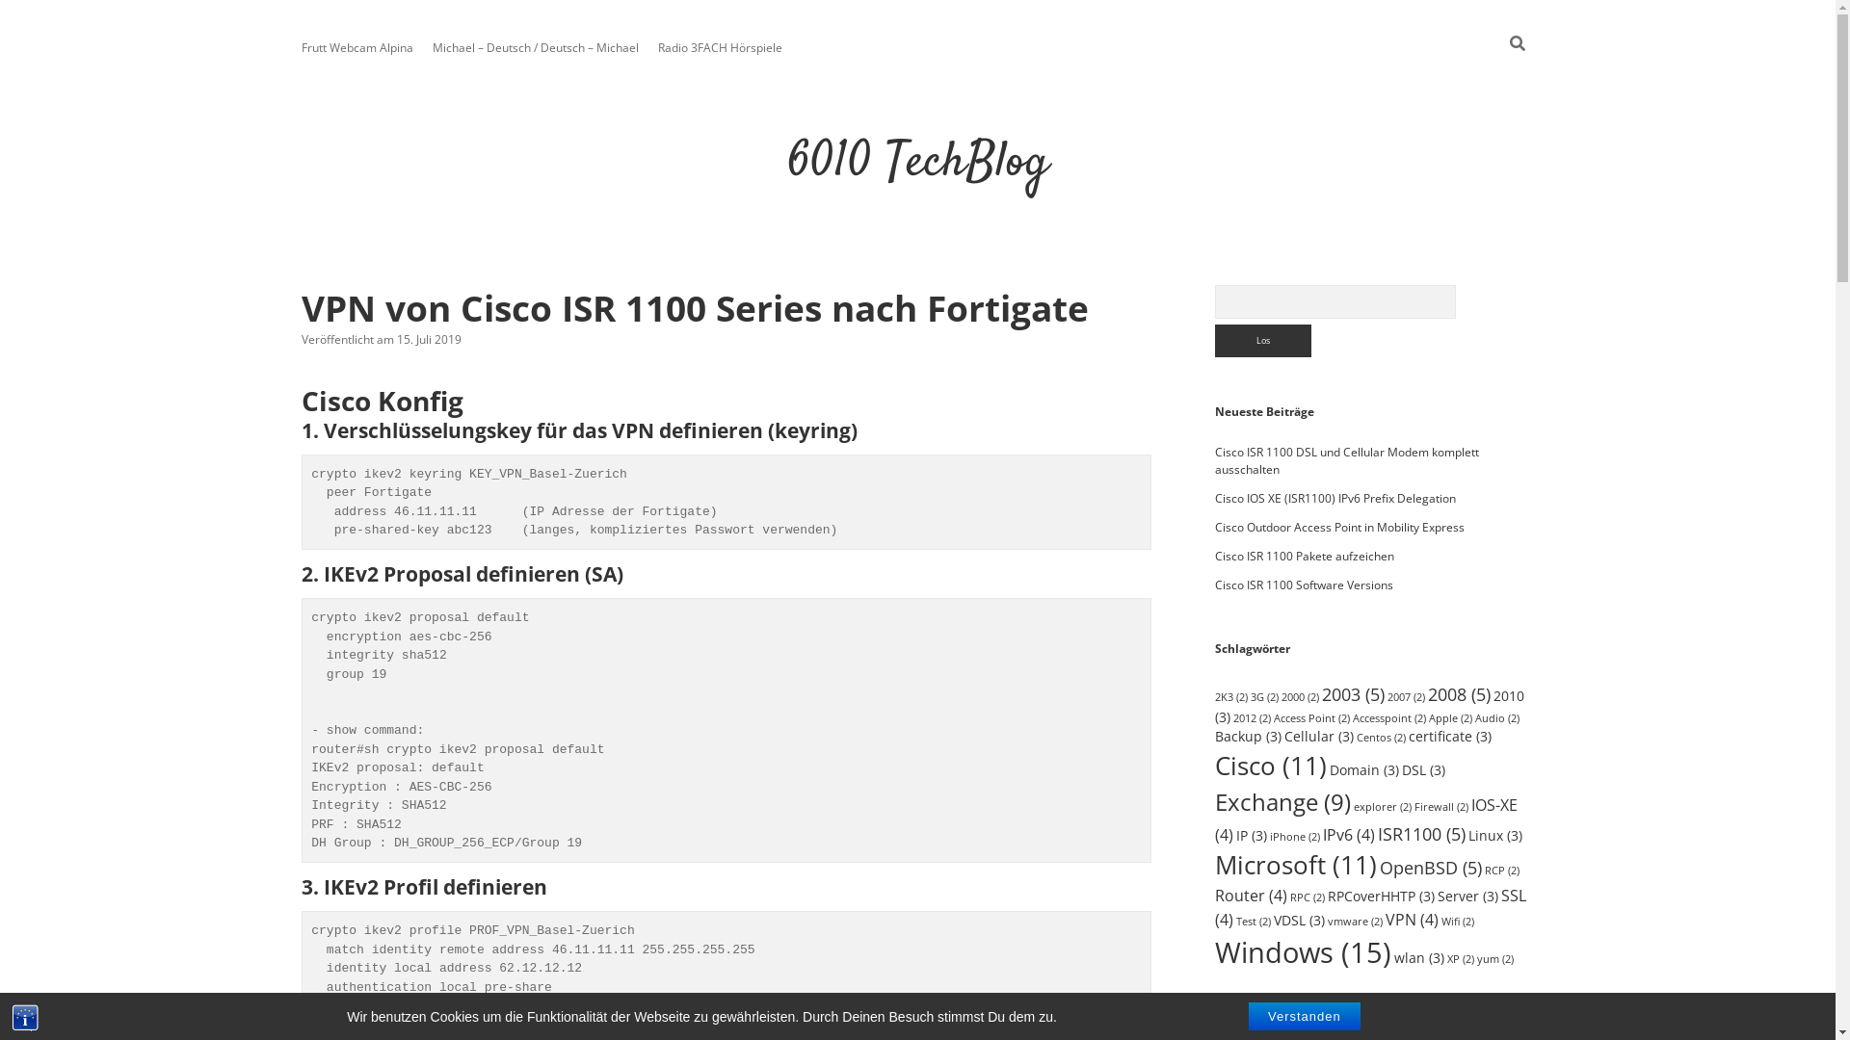 The height and width of the screenshot is (1040, 1850). Describe the element at coordinates (1303, 952) in the screenshot. I see `Windows (15)` at that location.